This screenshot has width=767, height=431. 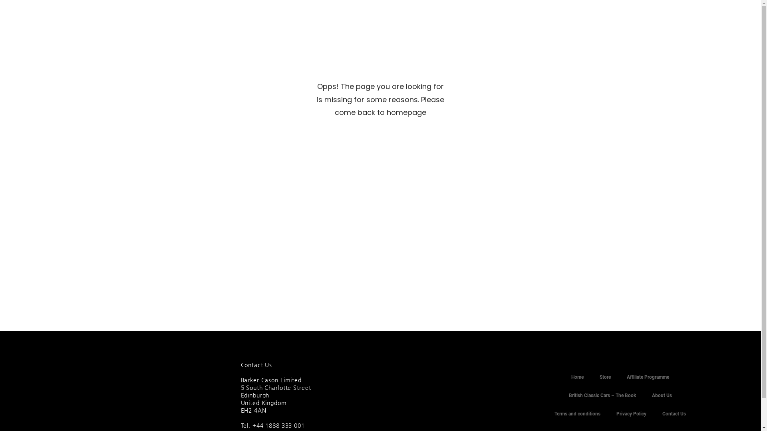 What do you see at coordinates (648, 377) in the screenshot?
I see `Affiliate Programme` at bounding box center [648, 377].